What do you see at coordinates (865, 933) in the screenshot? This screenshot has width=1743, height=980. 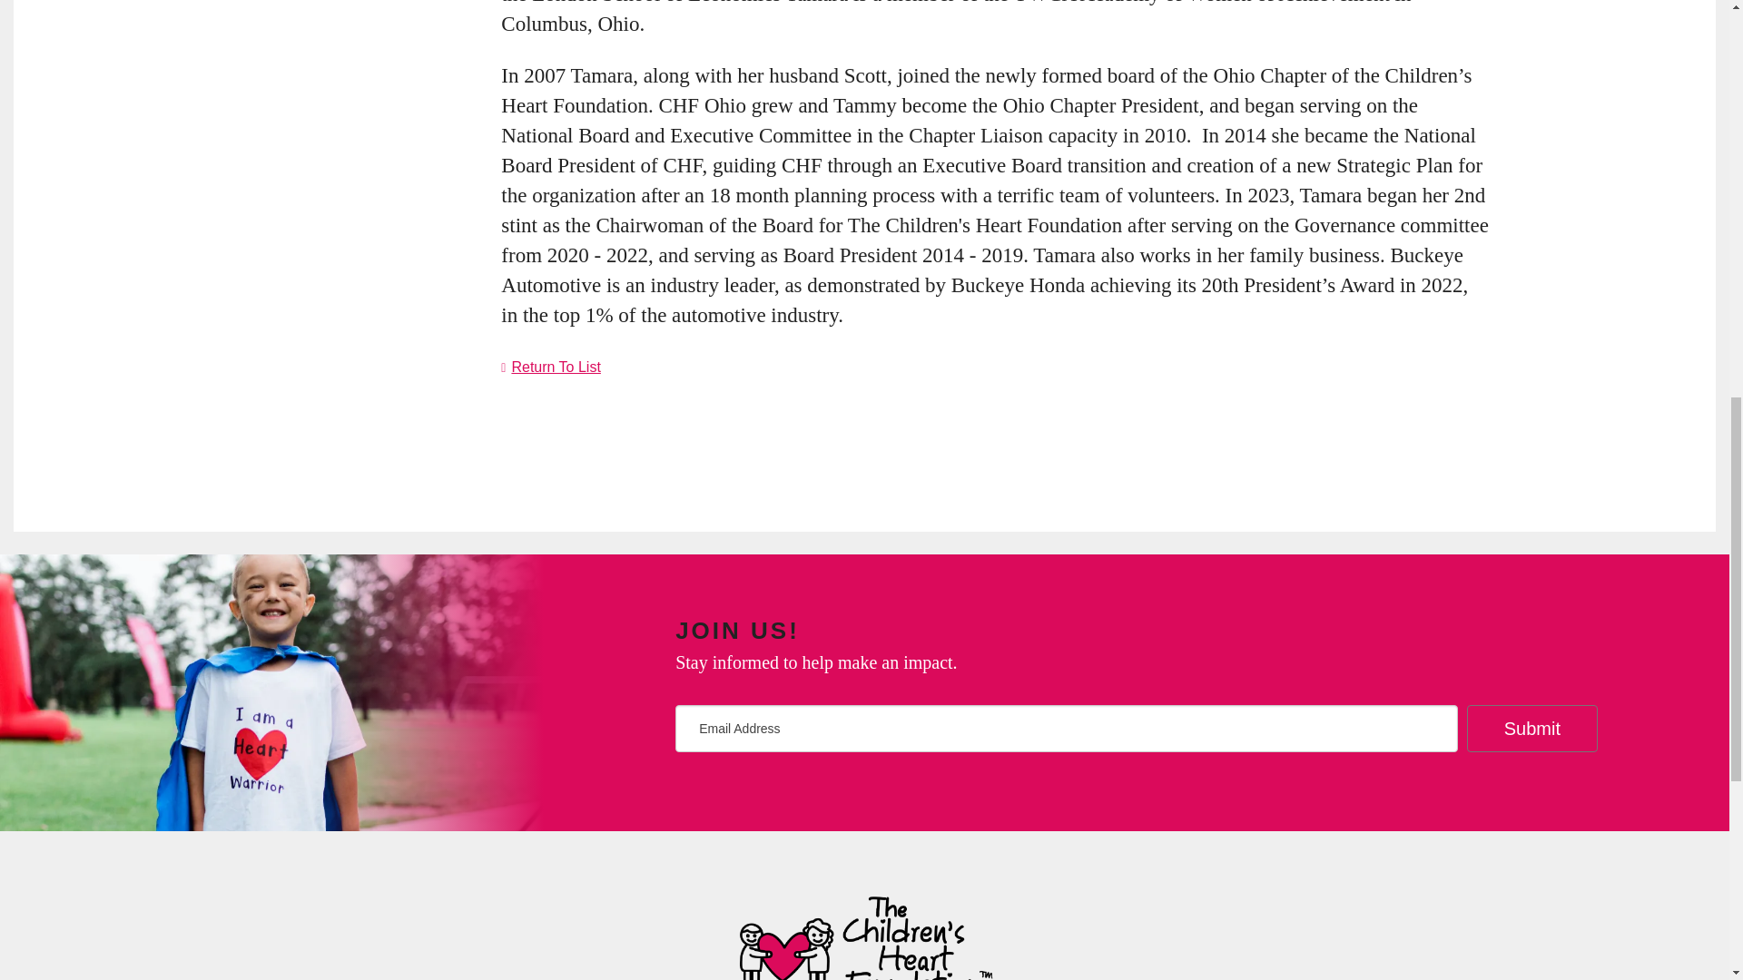 I see `logo` at bounding box center [865, 933].